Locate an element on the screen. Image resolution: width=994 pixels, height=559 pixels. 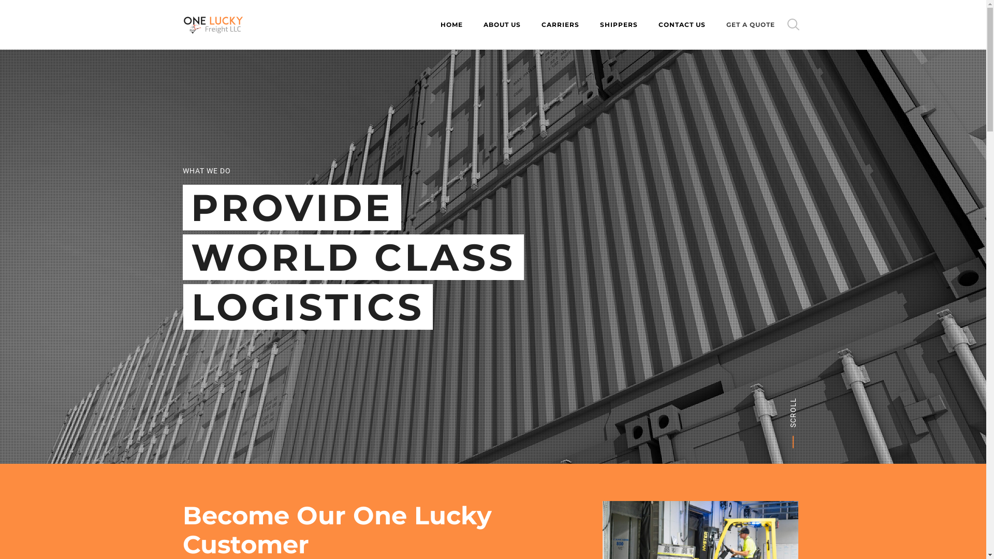
ABOUT US is located at coordinates (502, 25).